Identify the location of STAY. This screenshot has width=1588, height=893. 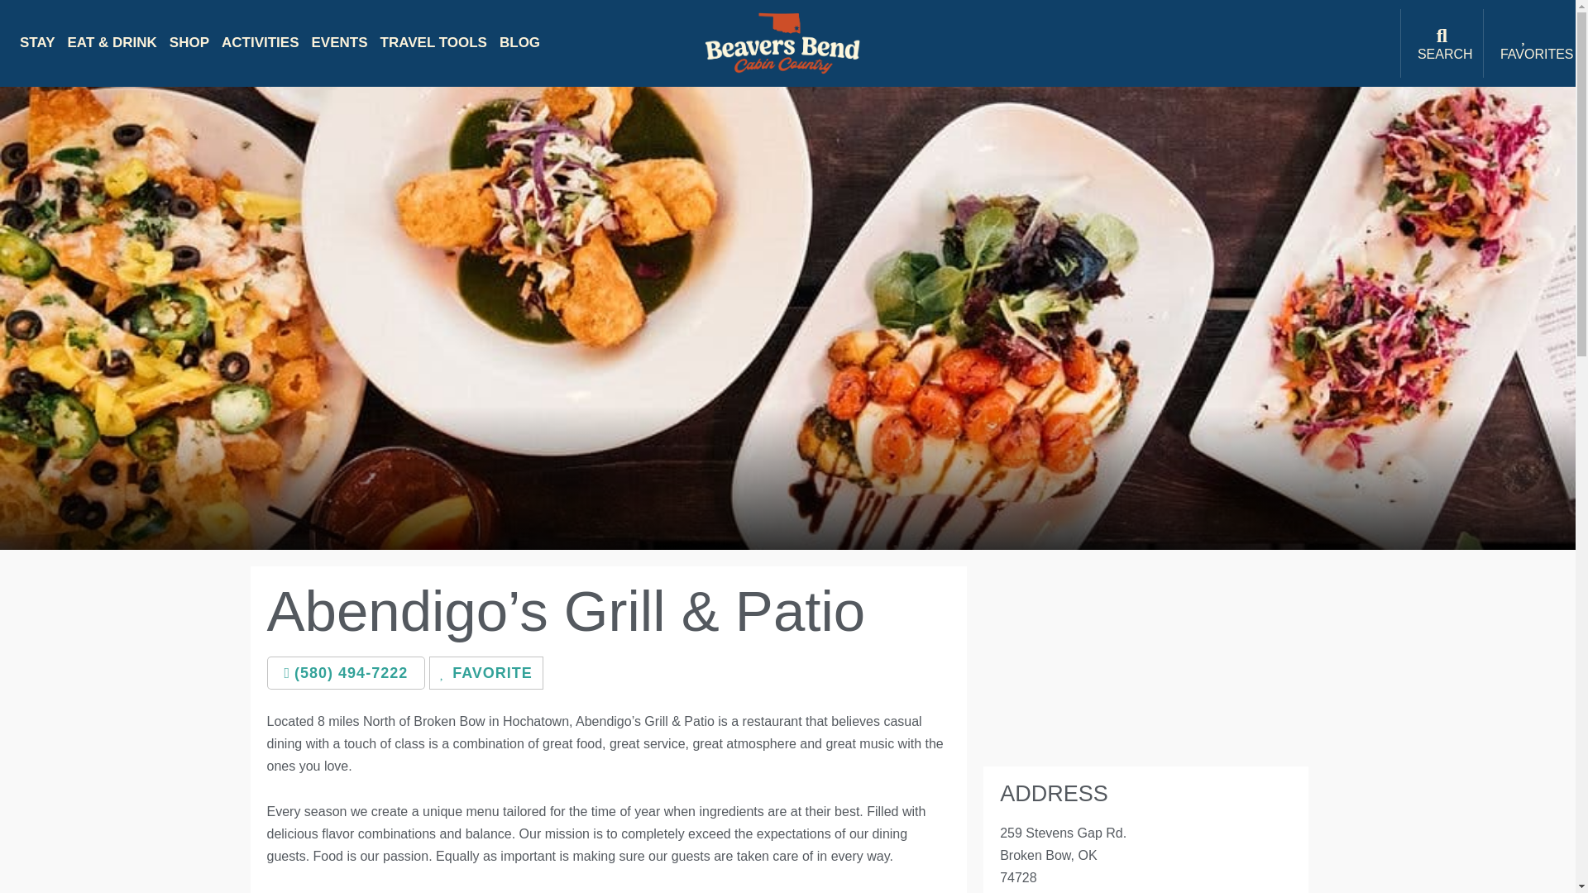
(37, 43).